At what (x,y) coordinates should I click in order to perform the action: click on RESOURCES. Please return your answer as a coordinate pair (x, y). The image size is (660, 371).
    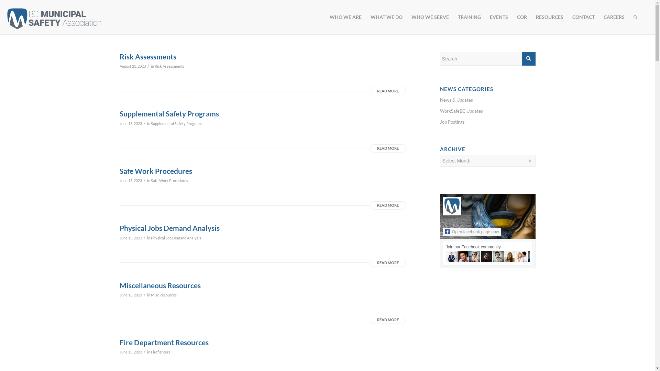
    Looking at the image, I should click on (550, 17).